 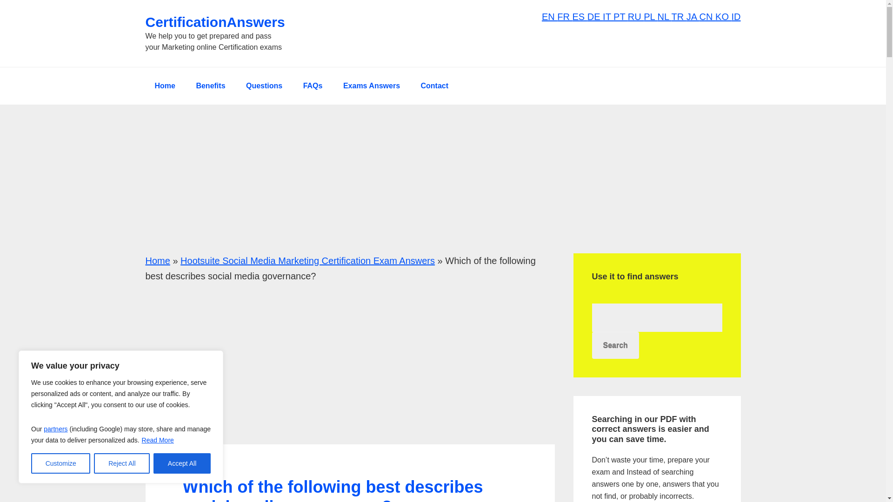 What do you see at coordinates (608, 17) in the screenshot?
I see `IT` at bounding box center [608, 17].